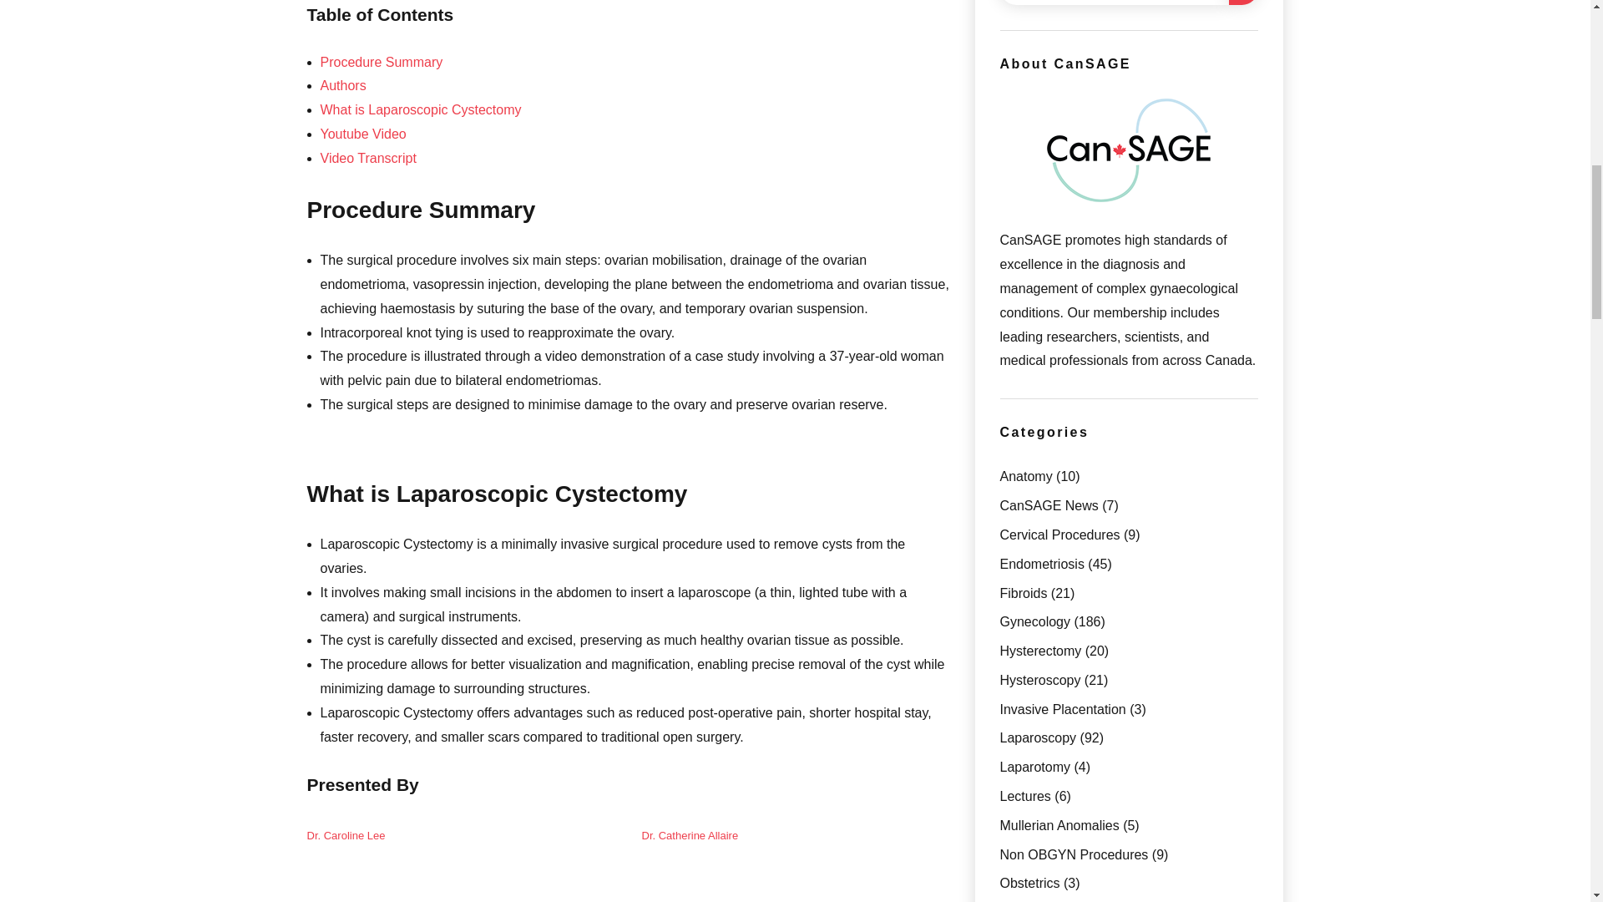 This screenshot has height=902, width=1603. What do you see at coordinates (421, 110) in the screenshot?
I see `What is Laparoscopic Cystectomy` at bounding box center [421, 110].